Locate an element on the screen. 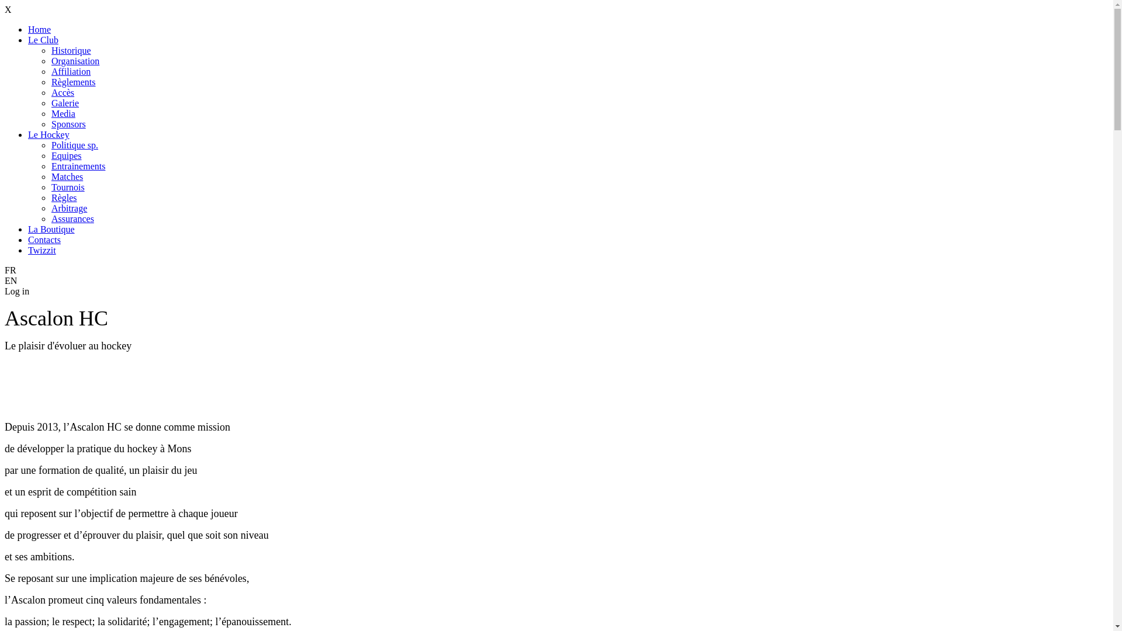 This screenshot has width=1122, height=631. Twizzit is located at coordinates (42, 250).